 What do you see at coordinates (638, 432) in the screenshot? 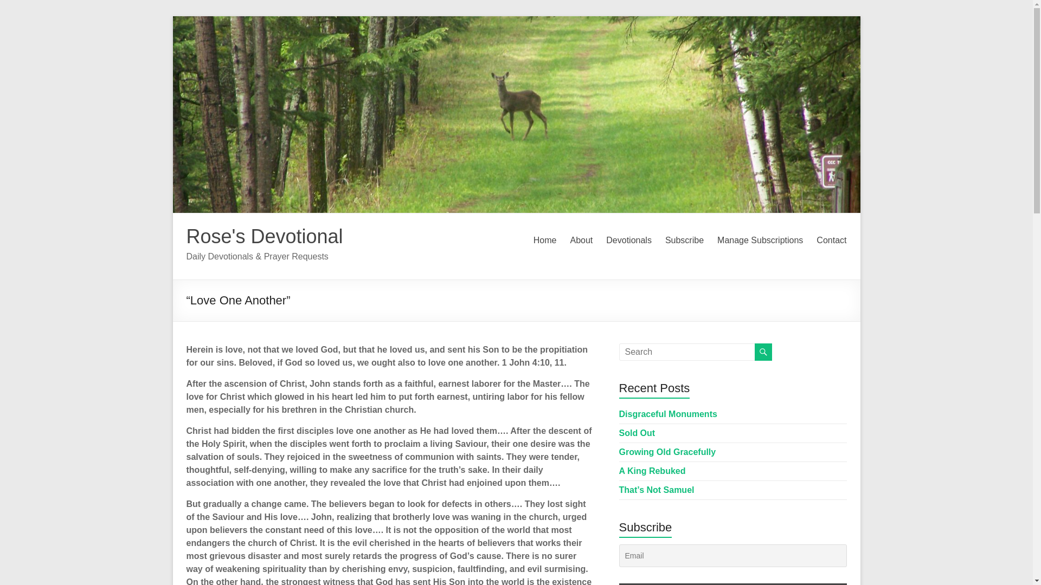
I see `Sold Out` at bounding box center [638, 432].